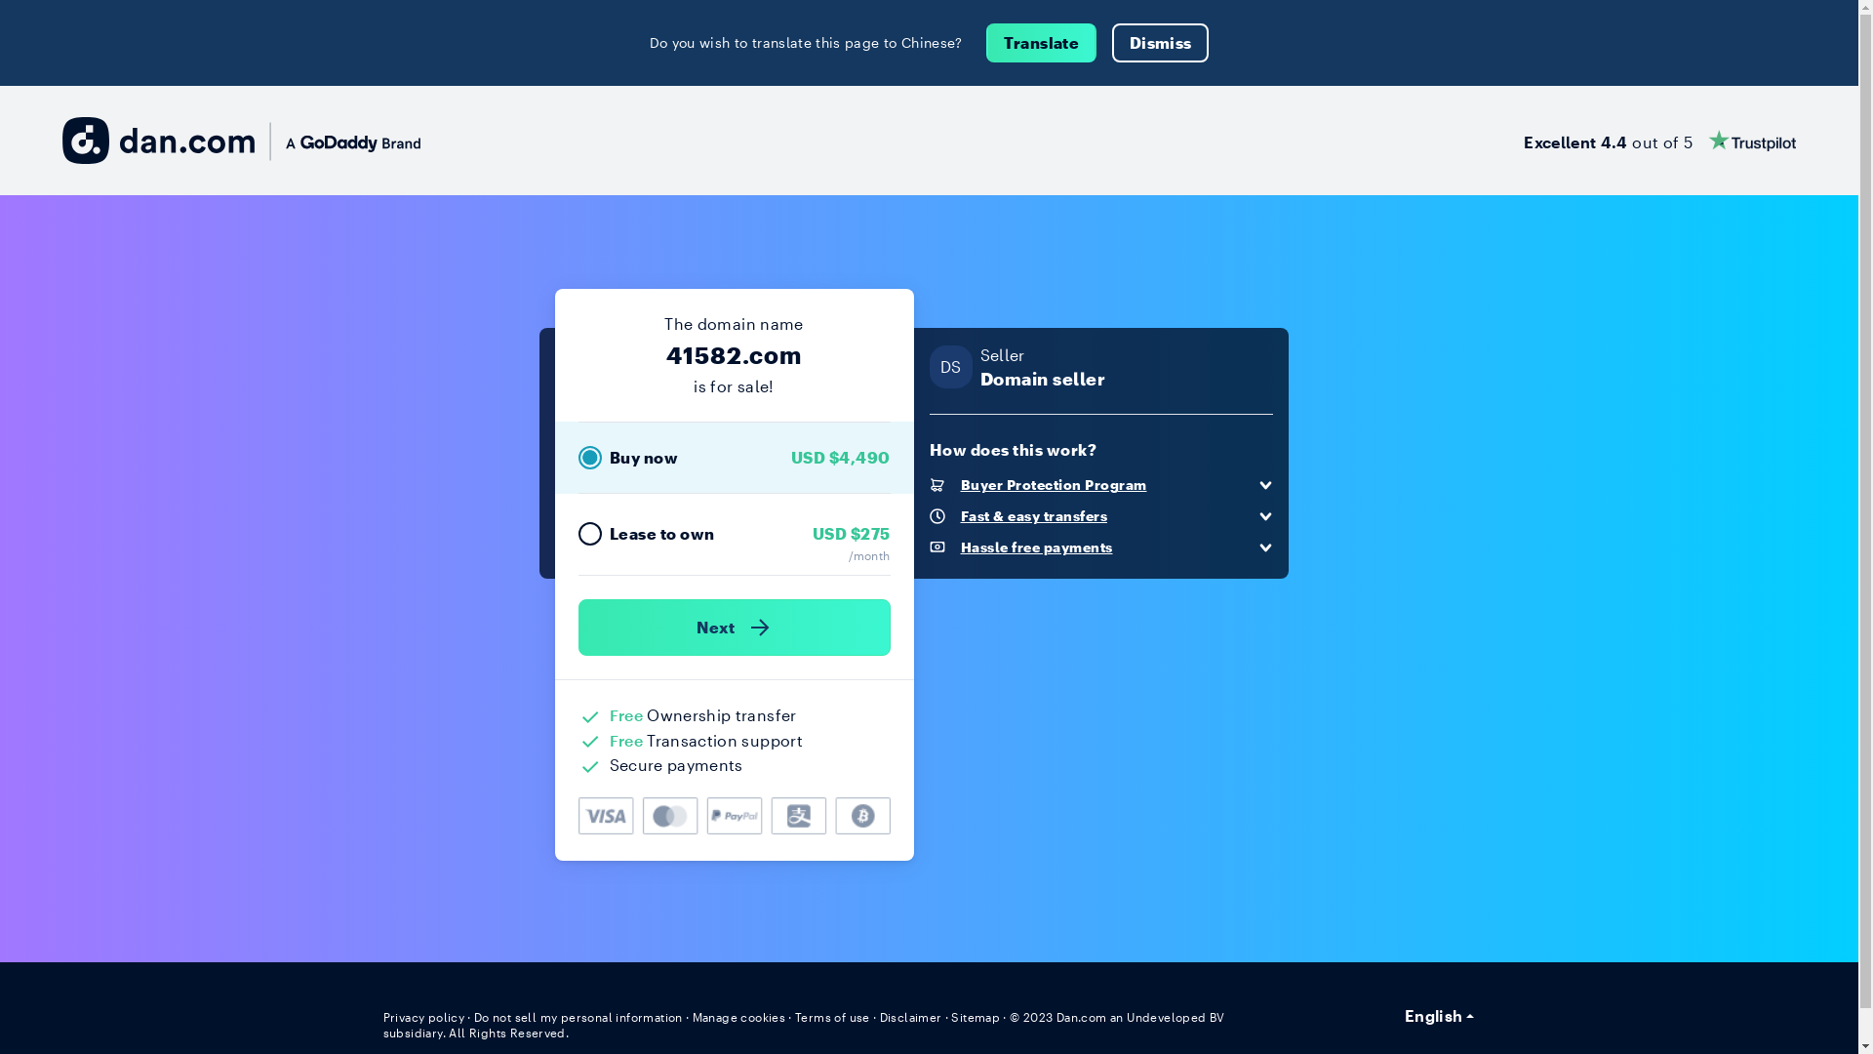  Describe the element at coordinates (1042, 43) in the screenshot. I see `Translate` at that location.